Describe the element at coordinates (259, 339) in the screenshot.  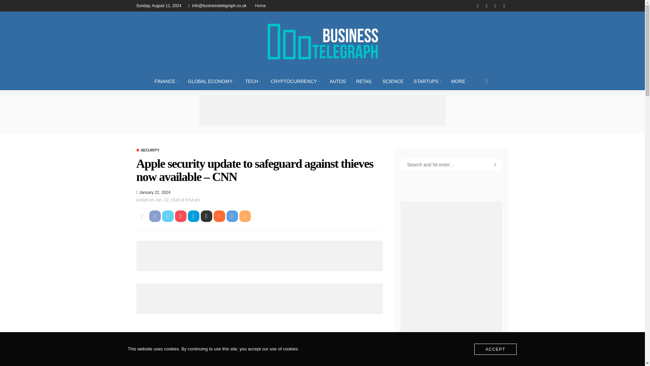
I see `Advertisement` at that location.